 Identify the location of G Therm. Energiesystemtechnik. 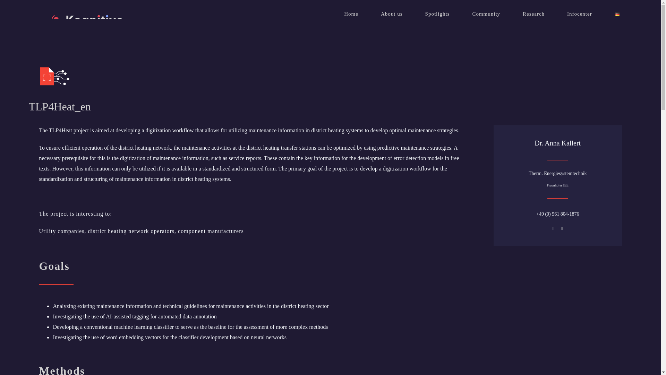
(558, 174).